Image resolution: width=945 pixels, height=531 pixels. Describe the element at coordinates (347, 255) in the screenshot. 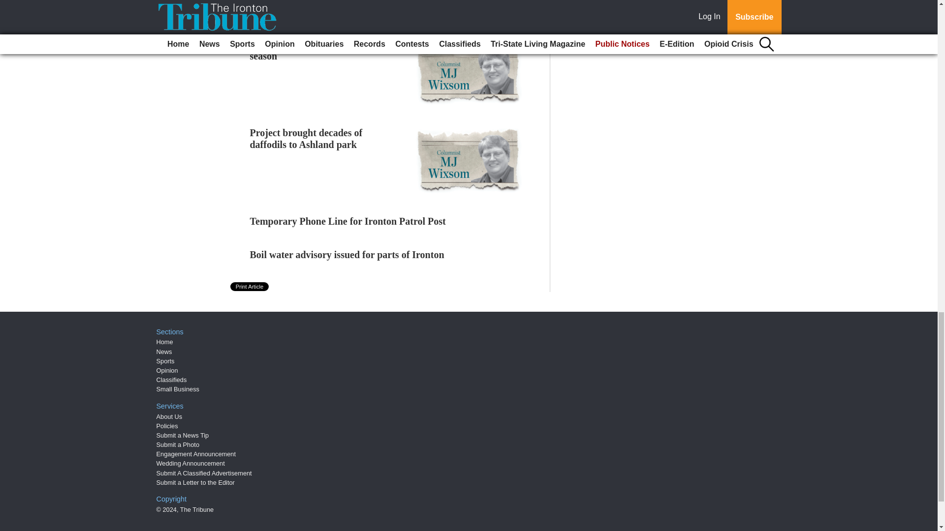

I see `Boil water advisory issued for parts of Ironton` at that location.